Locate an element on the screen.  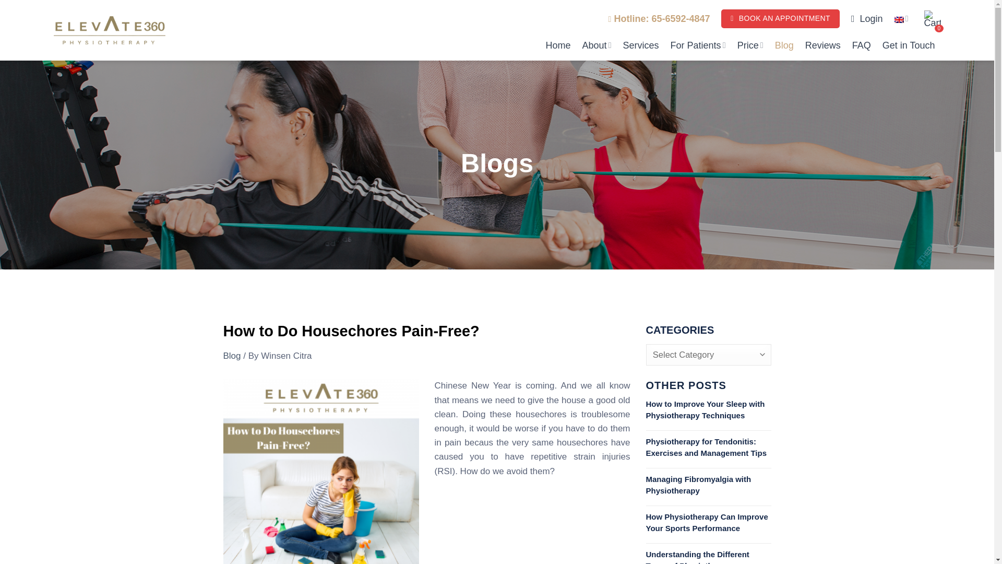
Hotline: 65-6592-4847 is located at coordinates (661, 19).